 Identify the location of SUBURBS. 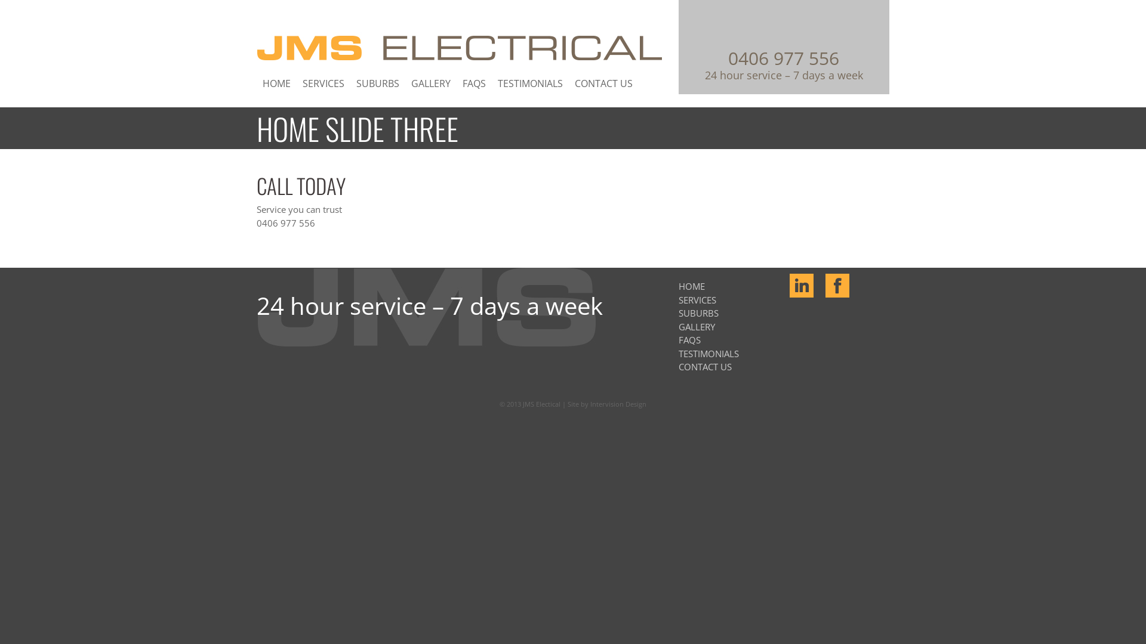
(698, 313).